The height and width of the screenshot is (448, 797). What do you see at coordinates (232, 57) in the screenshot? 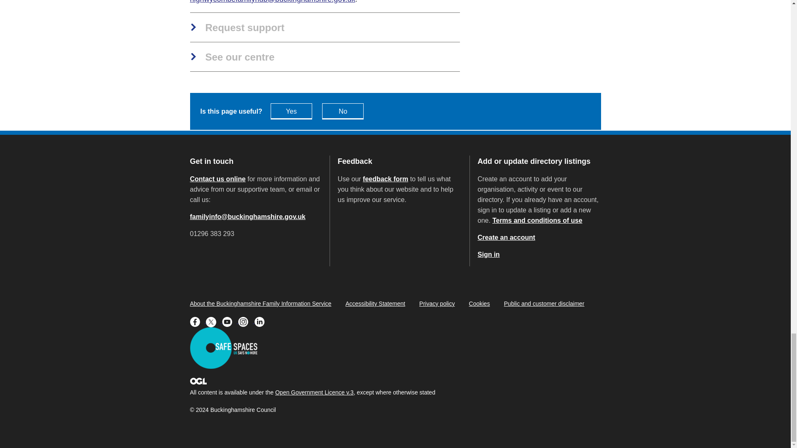
I see `See our centre` at bounding box center [232, 57].